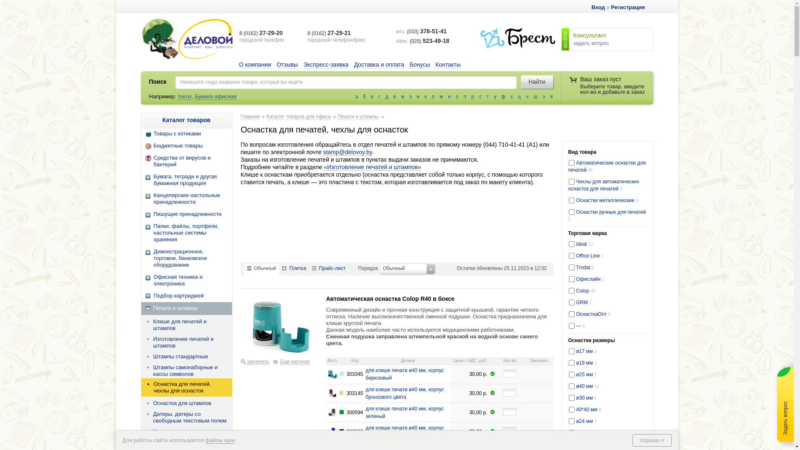 The width and height of the screenshot is (800, 450). I want to click on 8 (0162) 27-29-21, so click(329, 33).